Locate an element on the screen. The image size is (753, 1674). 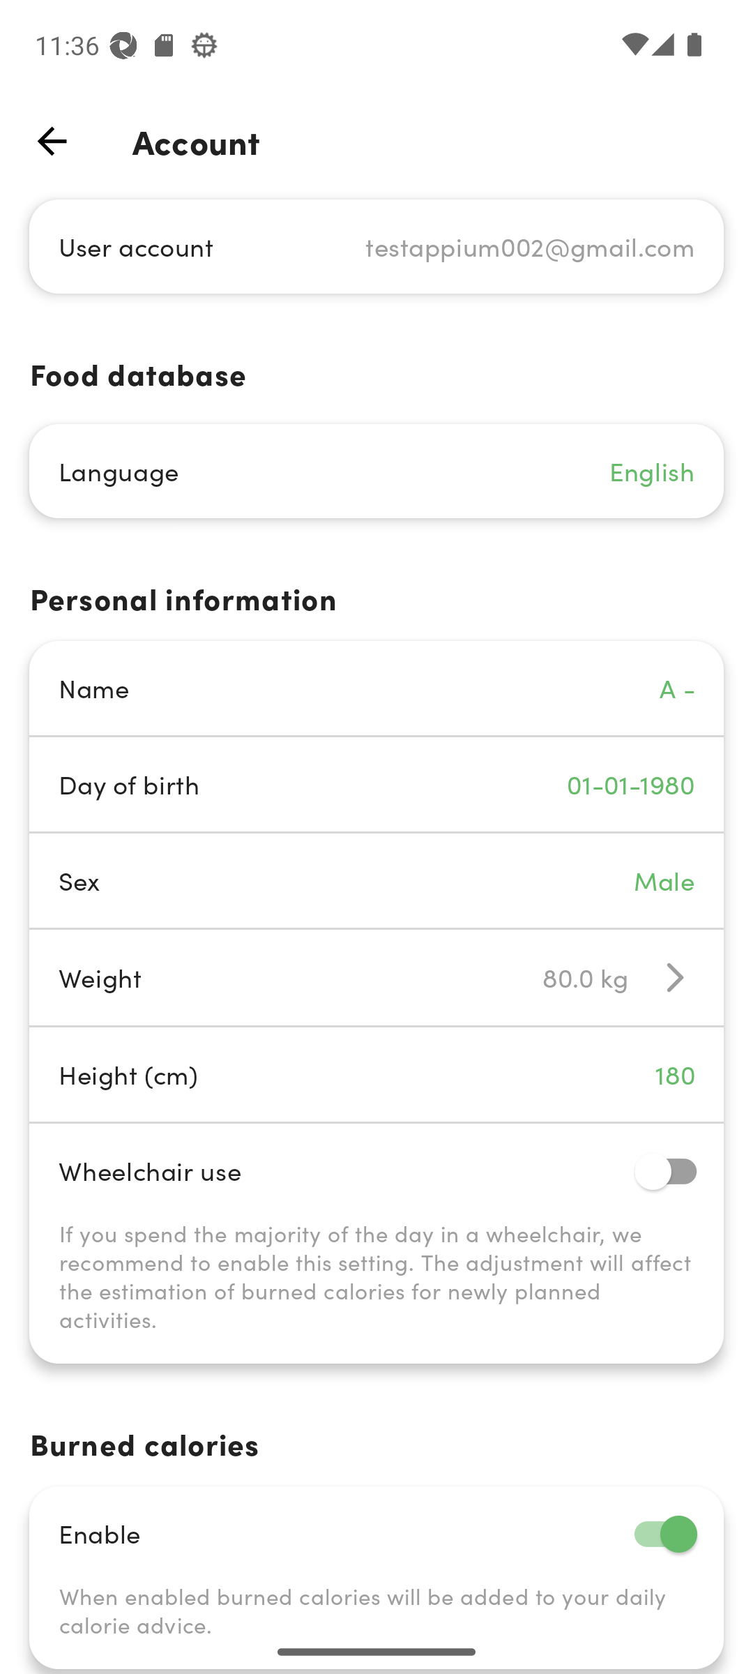
top_left_action is located at coordinates (52, 141).